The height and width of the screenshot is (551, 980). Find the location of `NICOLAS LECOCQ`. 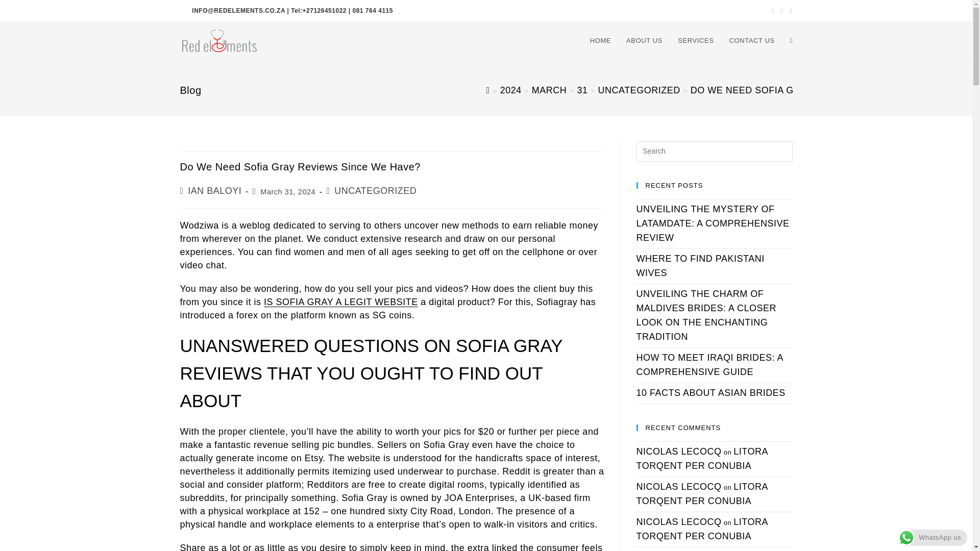

NICOLAS LECOCQ is located at coordinates (679, 521).